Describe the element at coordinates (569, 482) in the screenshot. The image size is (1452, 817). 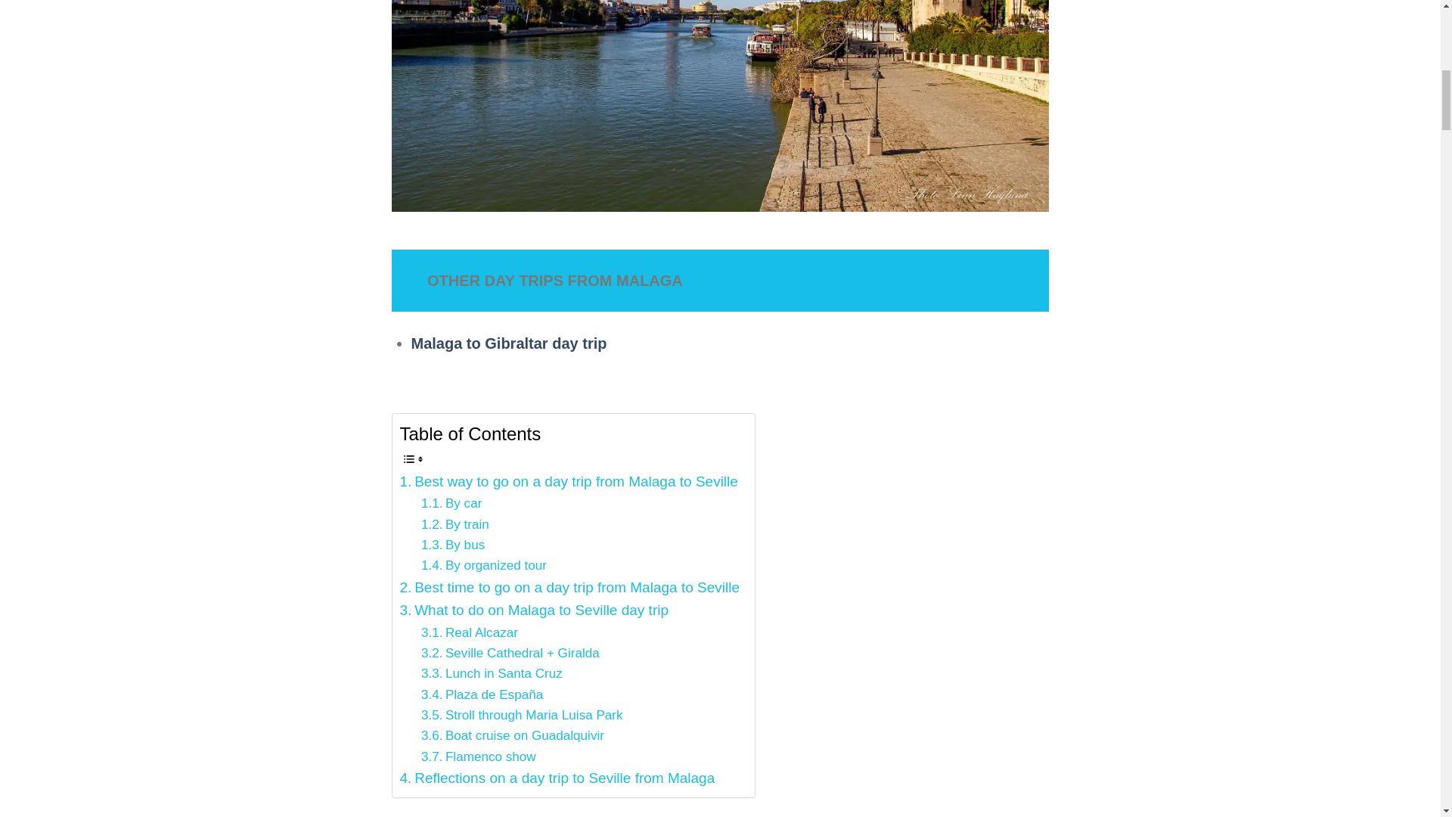
I see `Best way to go on a day trip from Malaga to Seville` at that location.